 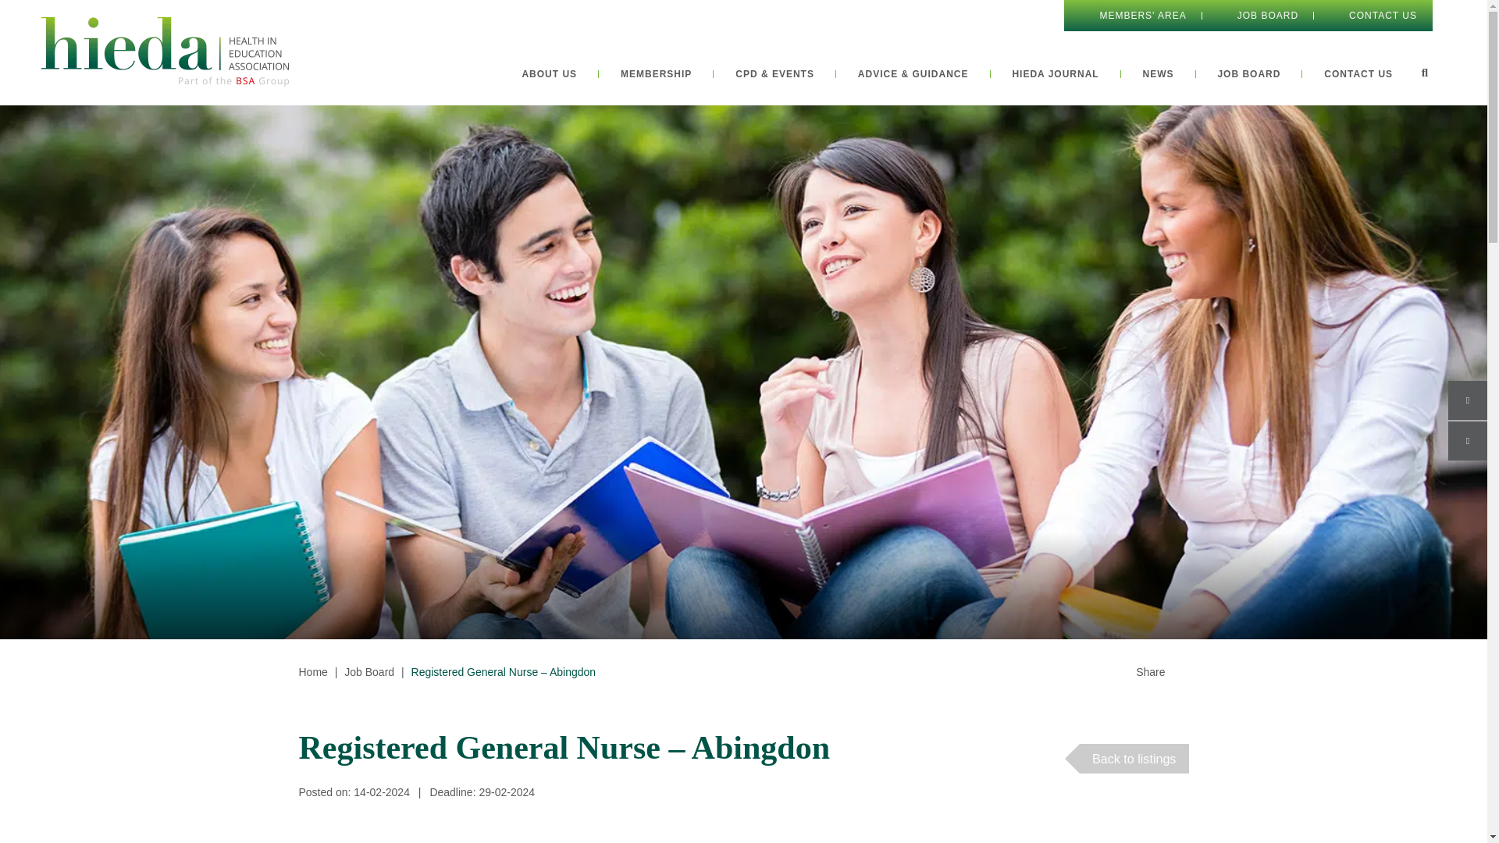 I want to click on HIEDA JOURNAL, so click(x=1056, y=73).